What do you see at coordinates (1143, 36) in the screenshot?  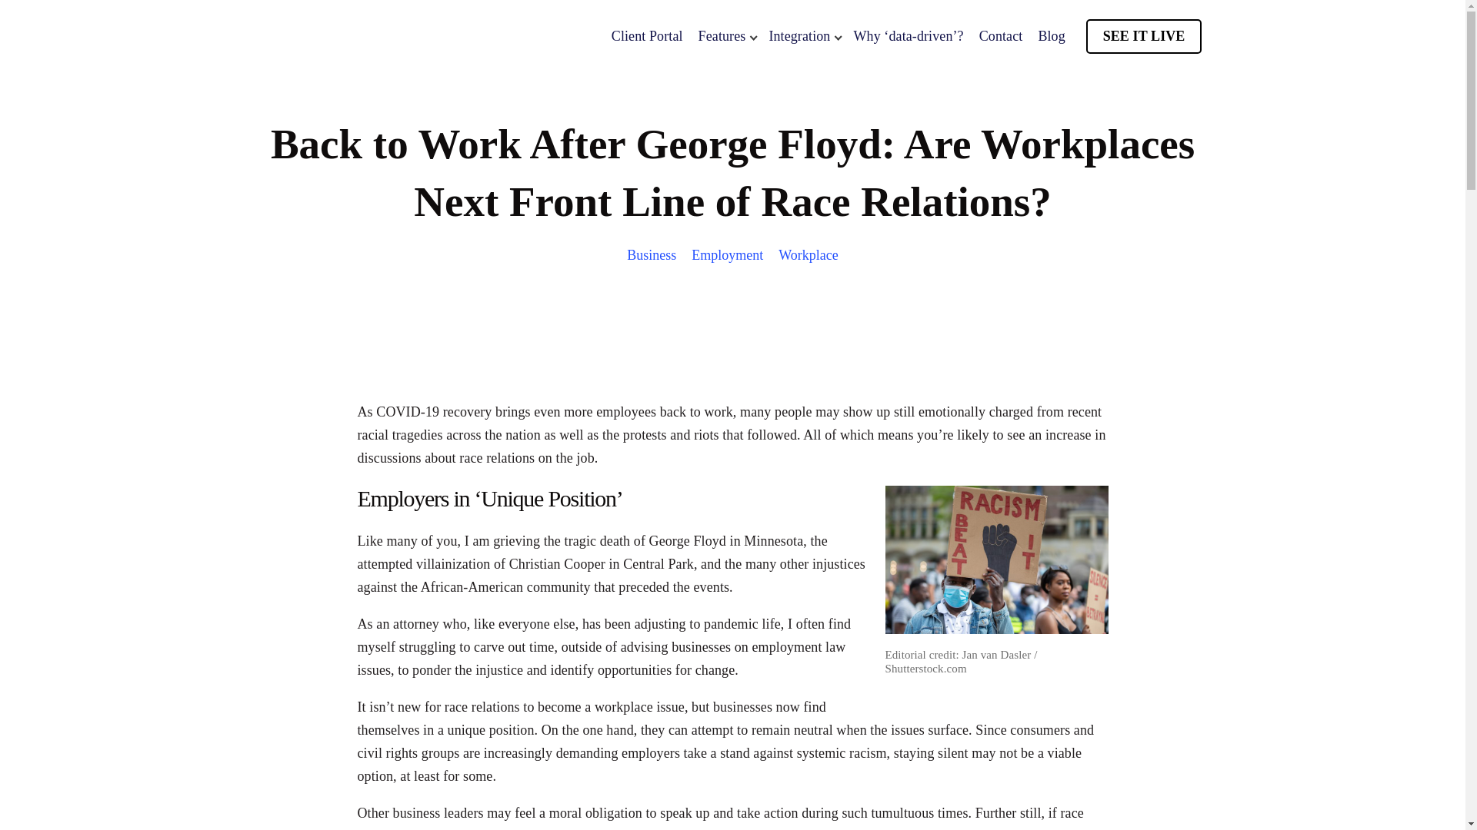 I see `SEE IT LIVE` at bounding box center [1143, 36].